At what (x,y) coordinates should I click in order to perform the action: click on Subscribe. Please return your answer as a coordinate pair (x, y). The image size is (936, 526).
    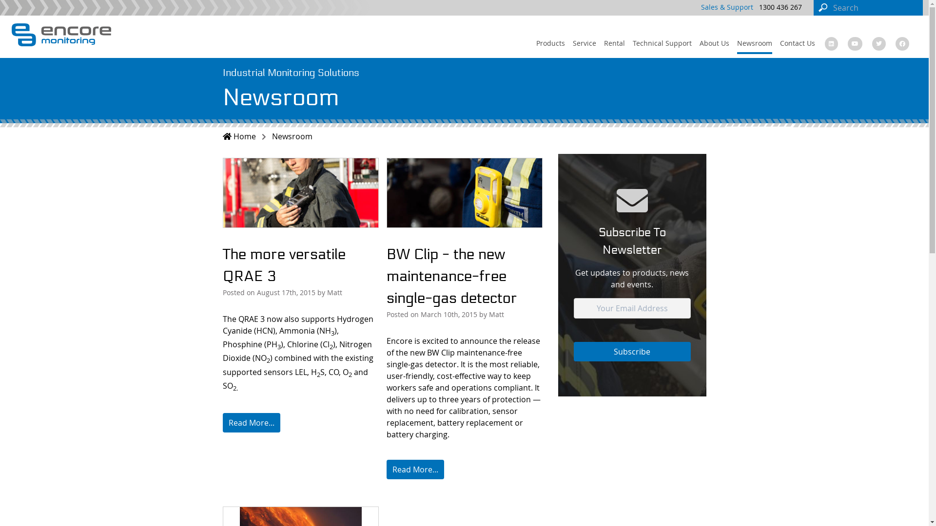
    Looking at the image, I should click on (632, 352).